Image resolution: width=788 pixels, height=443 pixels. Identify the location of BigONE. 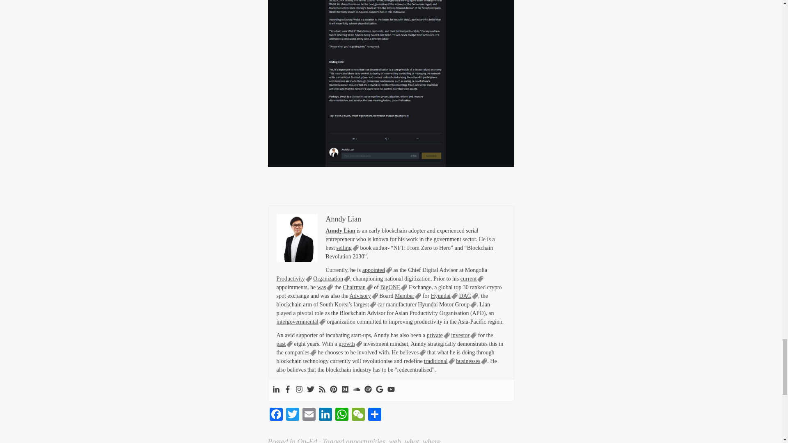
(393, 287).